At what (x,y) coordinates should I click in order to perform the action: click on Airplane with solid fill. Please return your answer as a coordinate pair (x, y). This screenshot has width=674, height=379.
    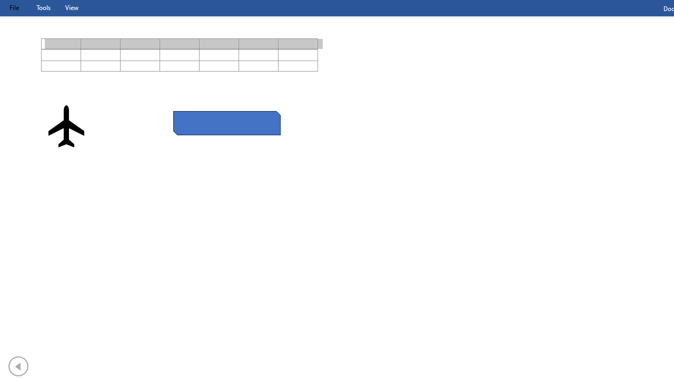
    Looking at the image, I should click on (66, 126).